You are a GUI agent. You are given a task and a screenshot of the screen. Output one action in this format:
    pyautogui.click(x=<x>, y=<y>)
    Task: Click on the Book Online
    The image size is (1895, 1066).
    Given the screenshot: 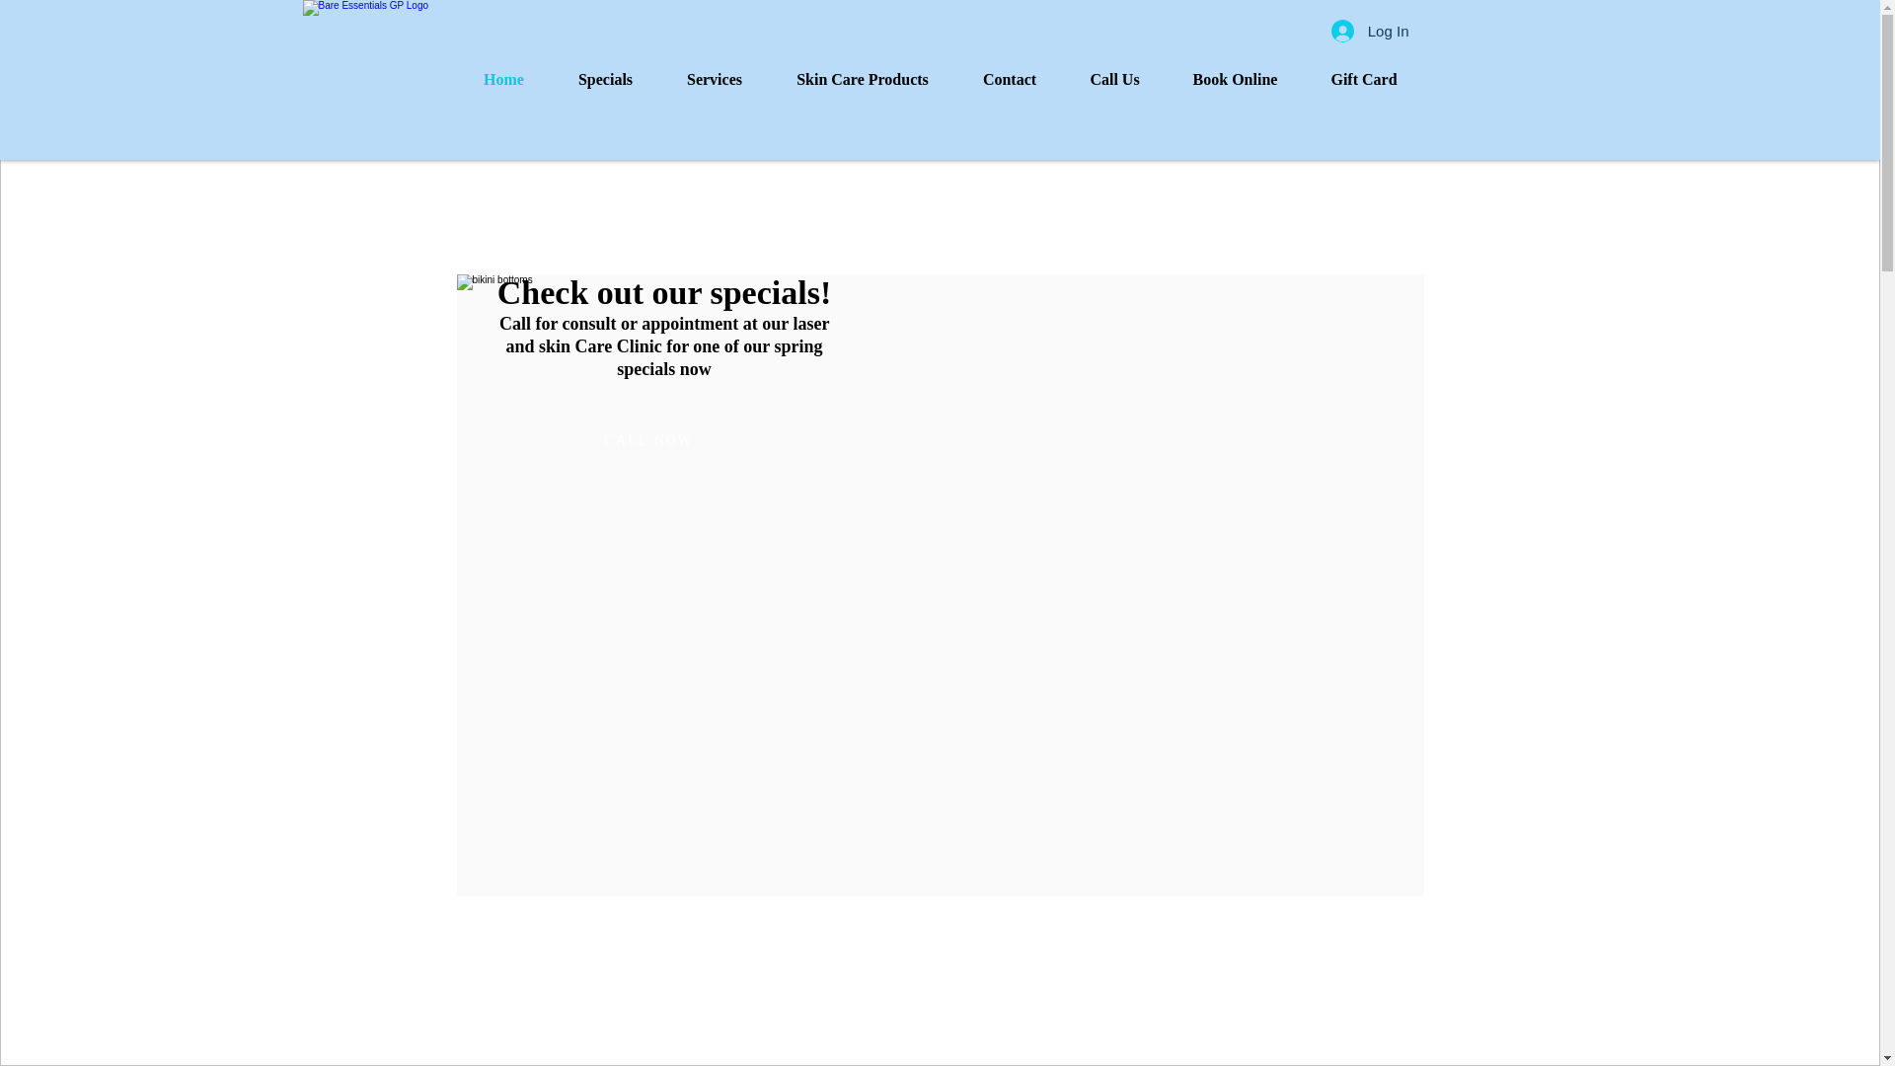 What is the action you would take?
    pyautogui.click(x=1236, y=79)
    